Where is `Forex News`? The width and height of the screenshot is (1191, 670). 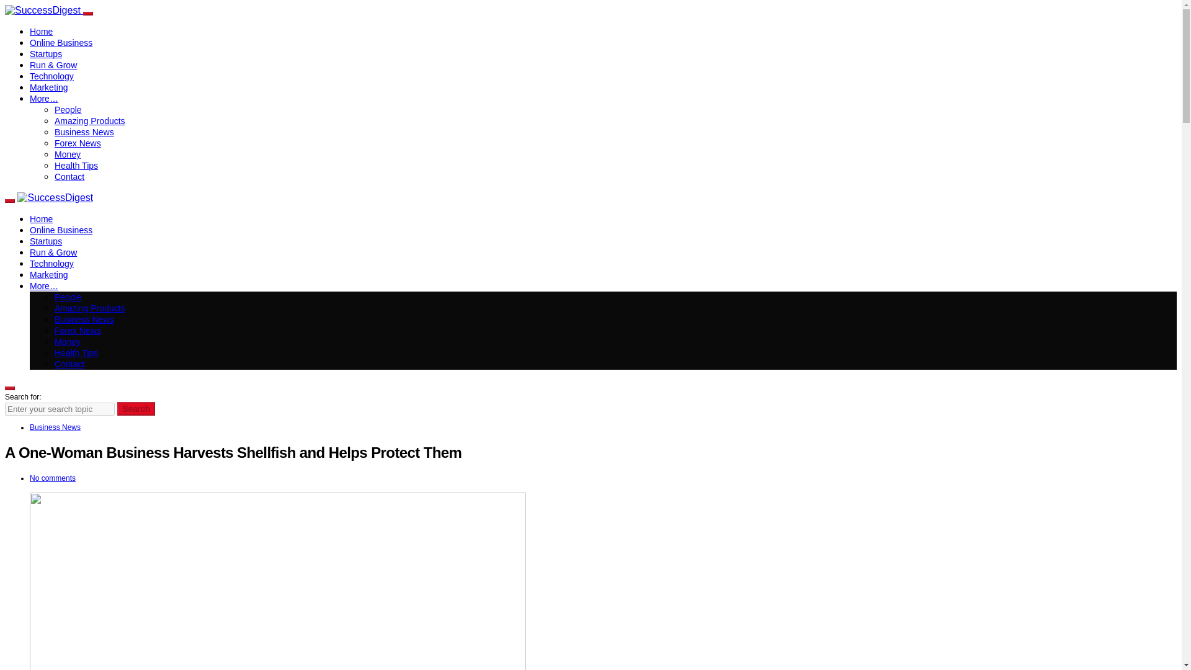 Forex News is located at coordinates (78, 330).